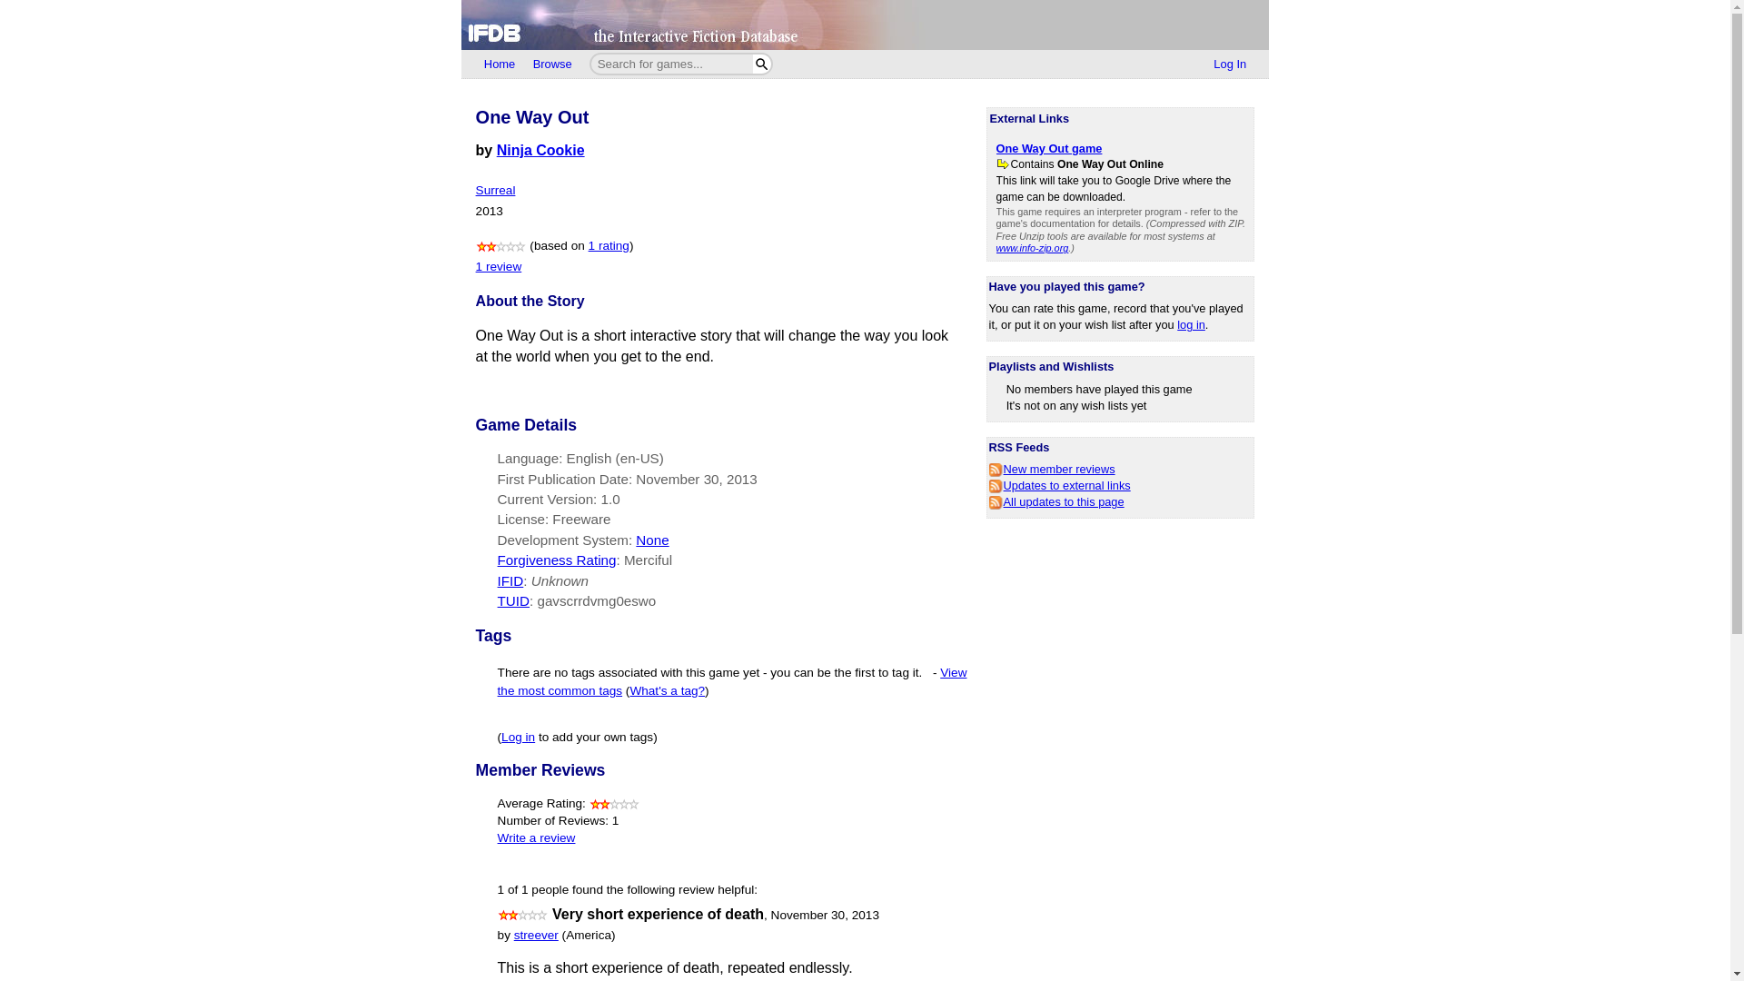  What do you see at coordinates (499, 267) in the screenshot?
I see `1 review` at bounding box center [499, 267].